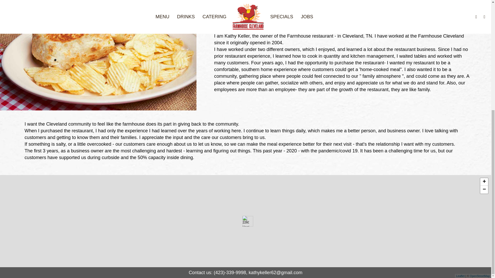  What do you see at coordinates (480, 276) in the screenshot?
I see `OpenStreetMap` at bounding box center [480, 276].